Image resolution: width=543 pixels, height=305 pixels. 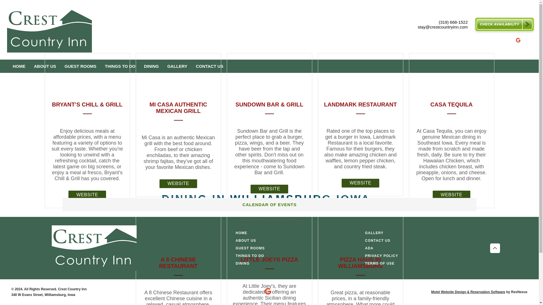 I want to click on WEBSITE, so click(x=269, y=189).